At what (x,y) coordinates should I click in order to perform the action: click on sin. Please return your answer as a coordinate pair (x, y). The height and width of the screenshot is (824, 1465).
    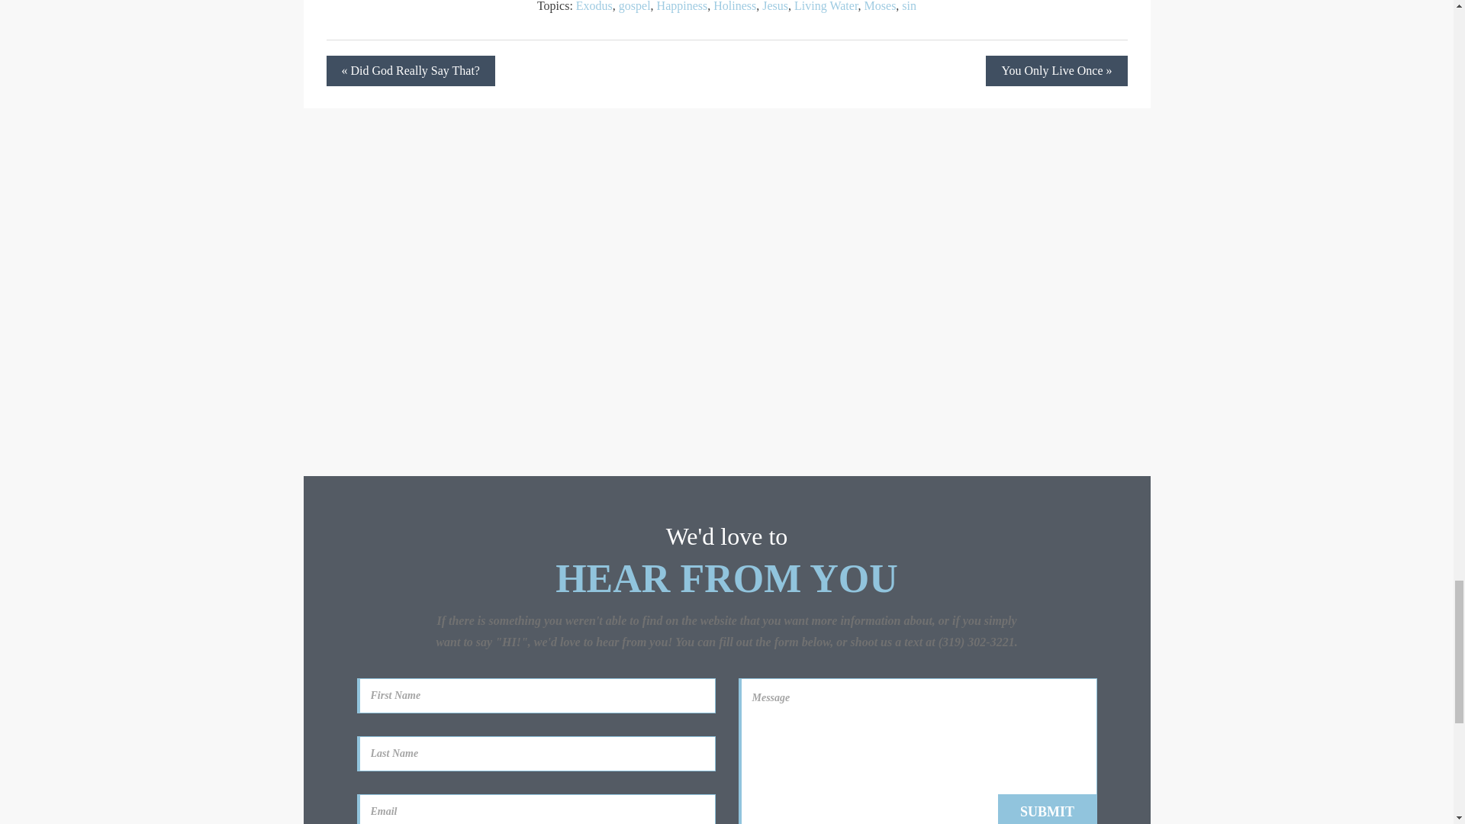
    Looking at the image, I should click on (910, 6).